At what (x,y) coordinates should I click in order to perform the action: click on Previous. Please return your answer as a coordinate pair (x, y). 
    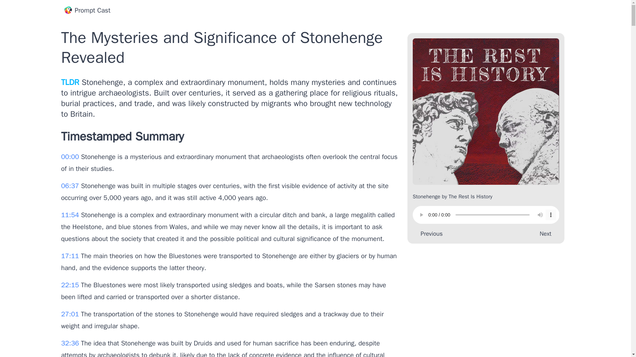
    Looking at the image, I should click on (430, 234).